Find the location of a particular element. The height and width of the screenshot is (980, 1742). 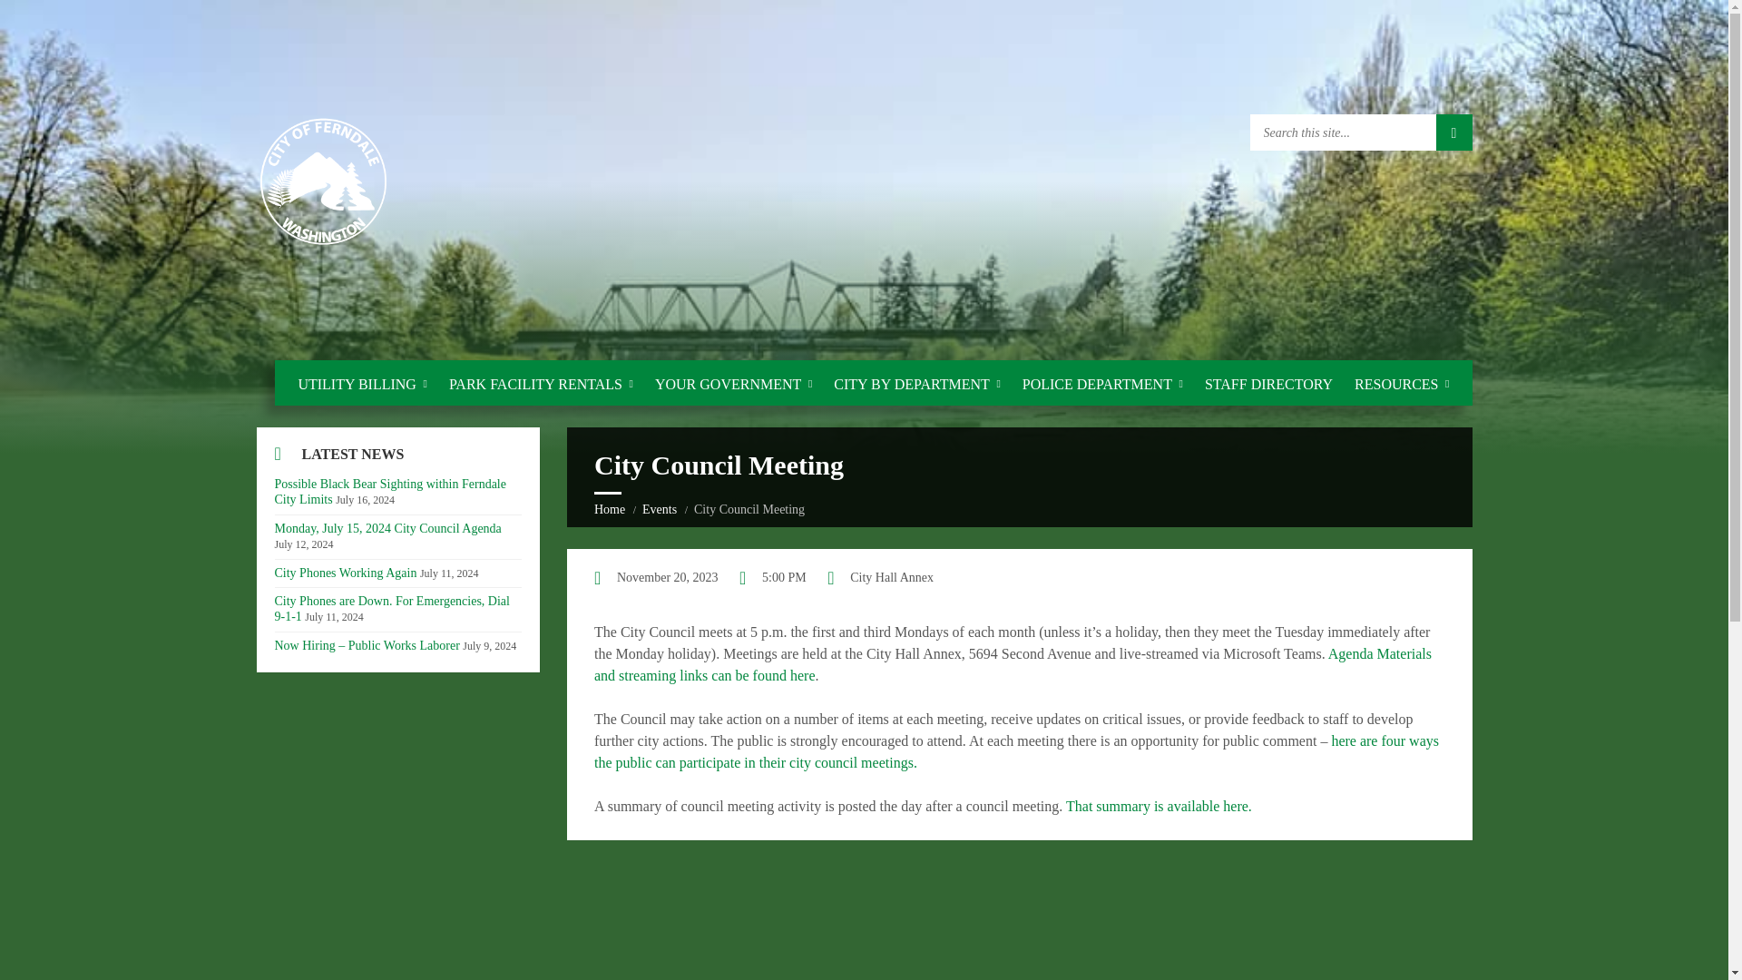

YOUR GOVERNMENT is located at coordinates (733, 384).